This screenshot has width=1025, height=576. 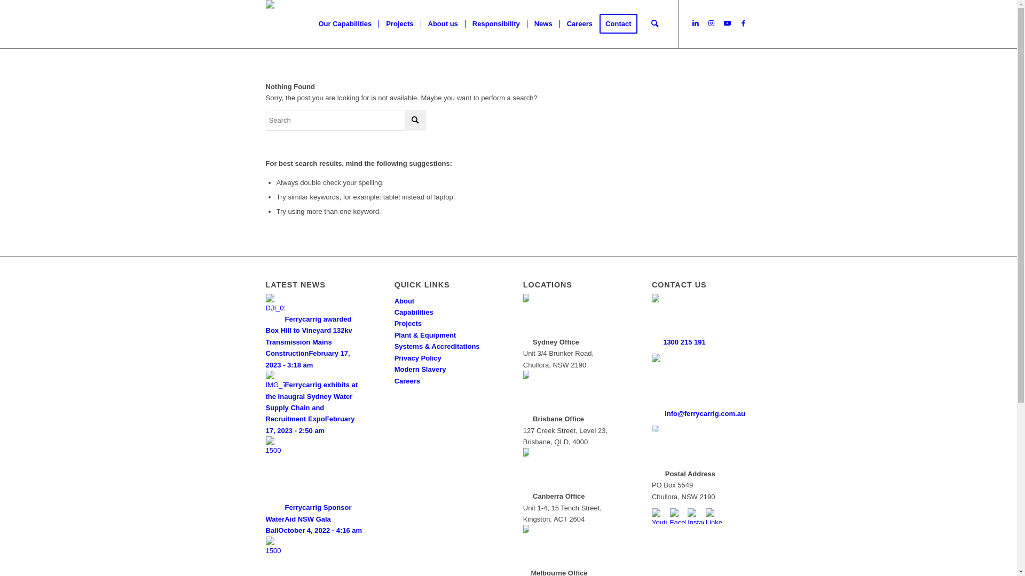 I want to click on Privacy Policy, so click(x=418, y=358).